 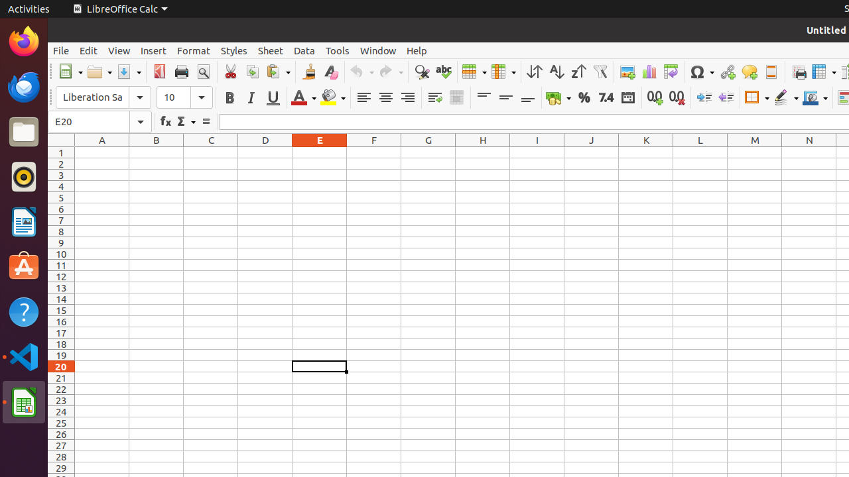 What do you see at coordinates (535, 72) in the screenshot?
I see `Sort` at bounding box center [535, 72].